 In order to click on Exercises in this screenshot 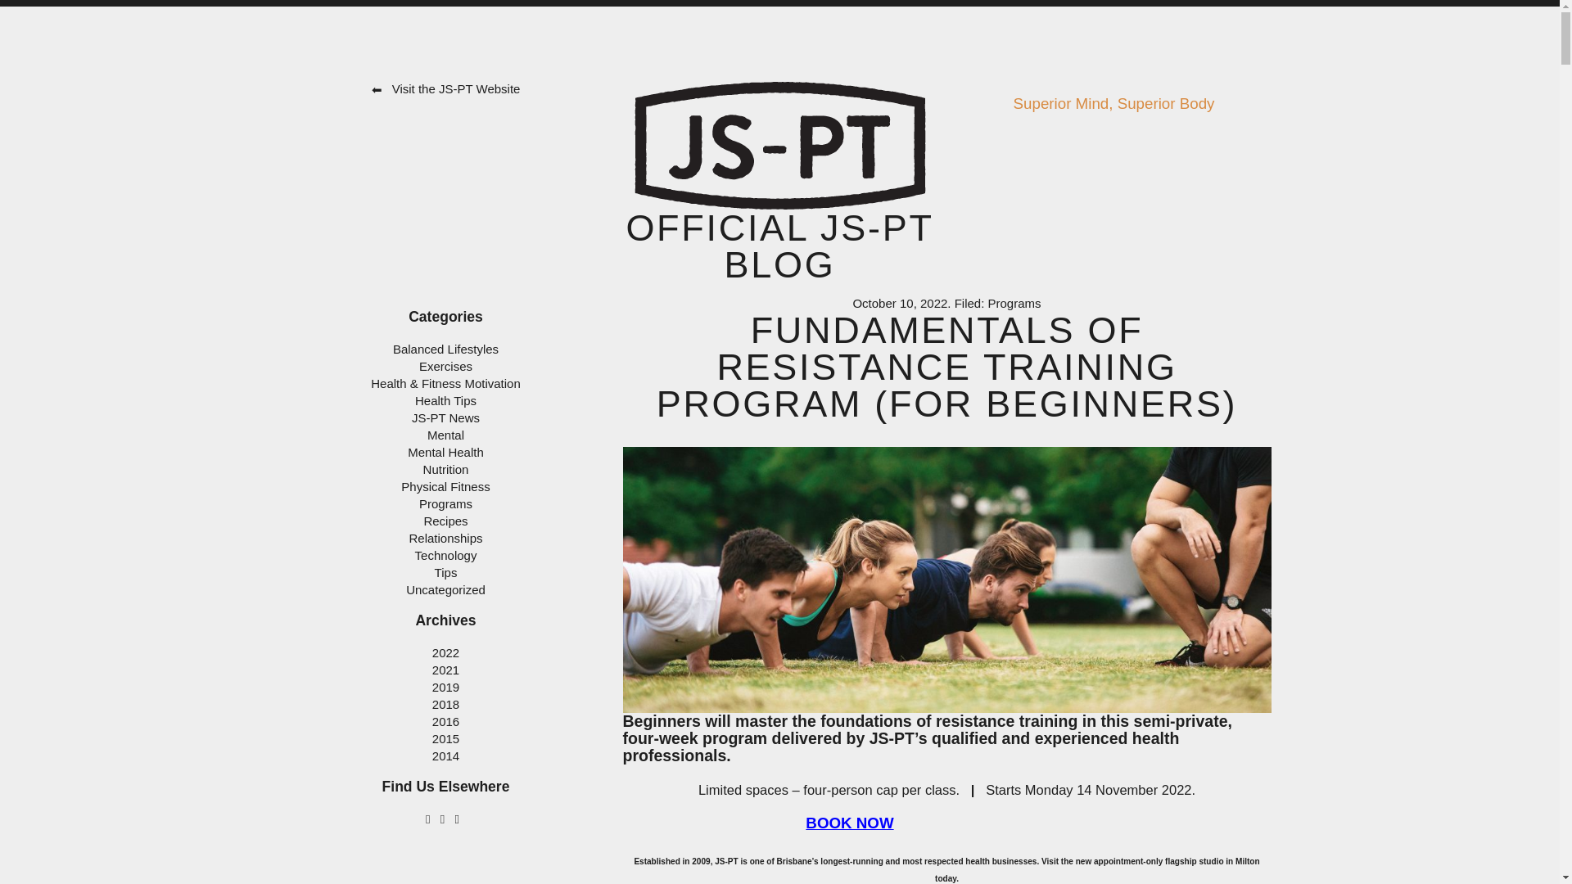, I will do `click(445, 365)`.